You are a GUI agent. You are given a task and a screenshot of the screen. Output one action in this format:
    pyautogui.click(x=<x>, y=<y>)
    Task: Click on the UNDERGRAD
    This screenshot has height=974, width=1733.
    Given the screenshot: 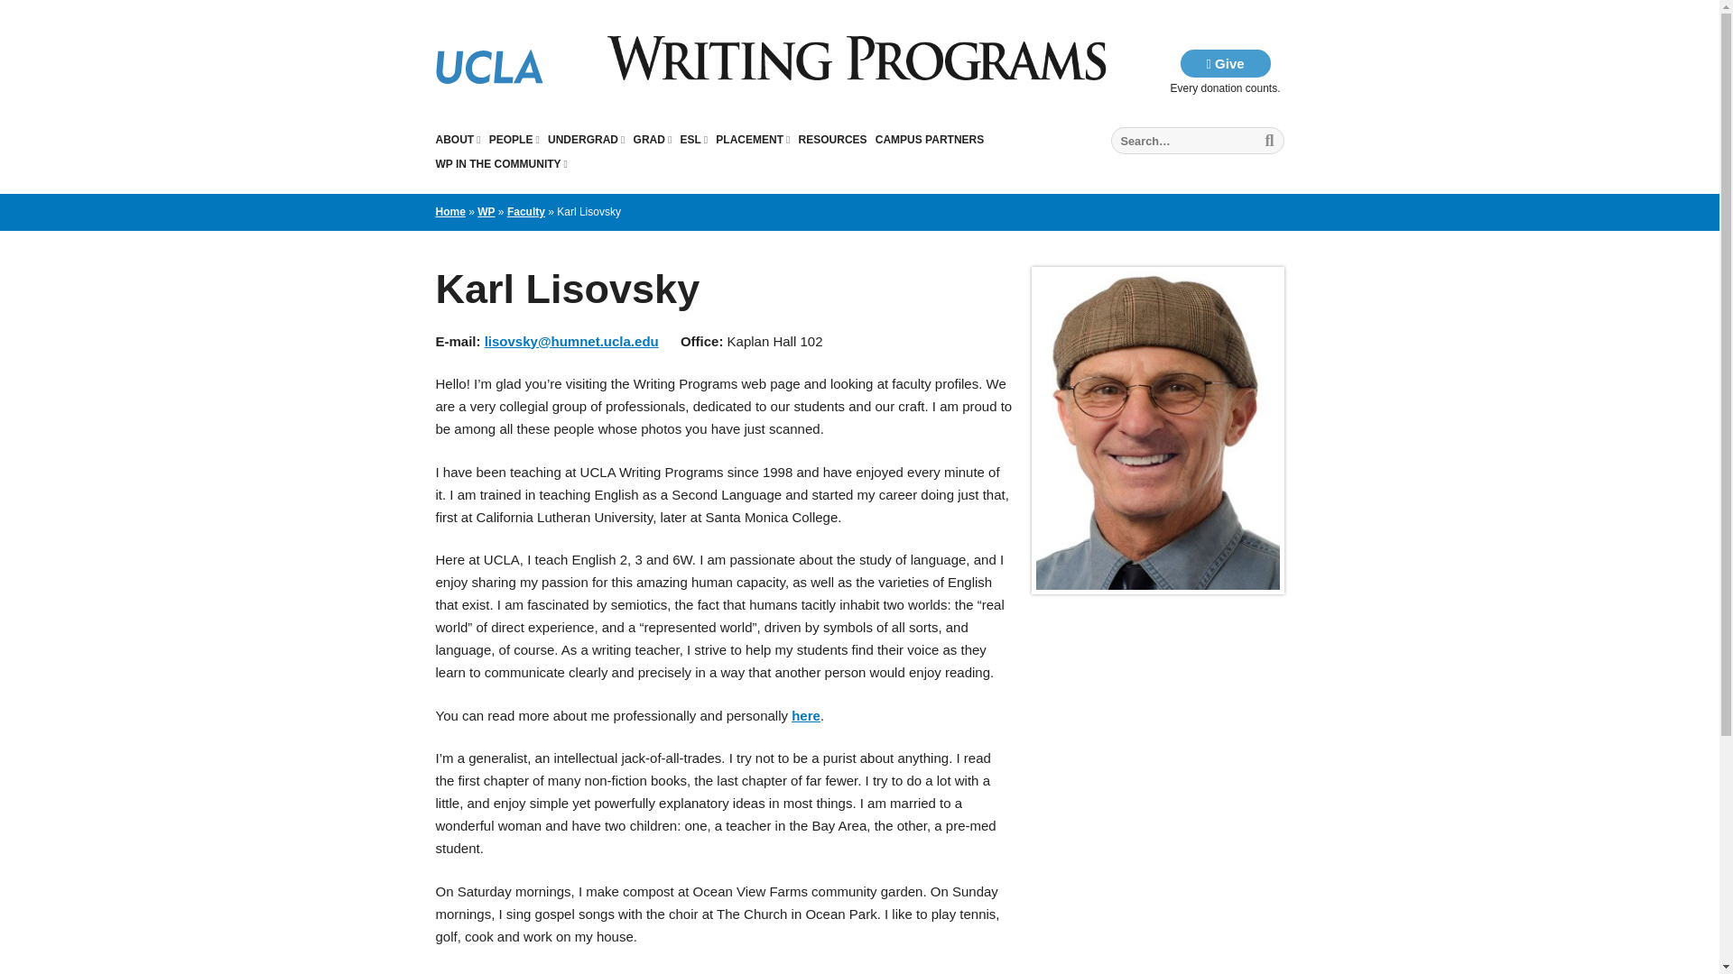 What is the action you would take?
    pyautogui.click(x=585, y=139)
    